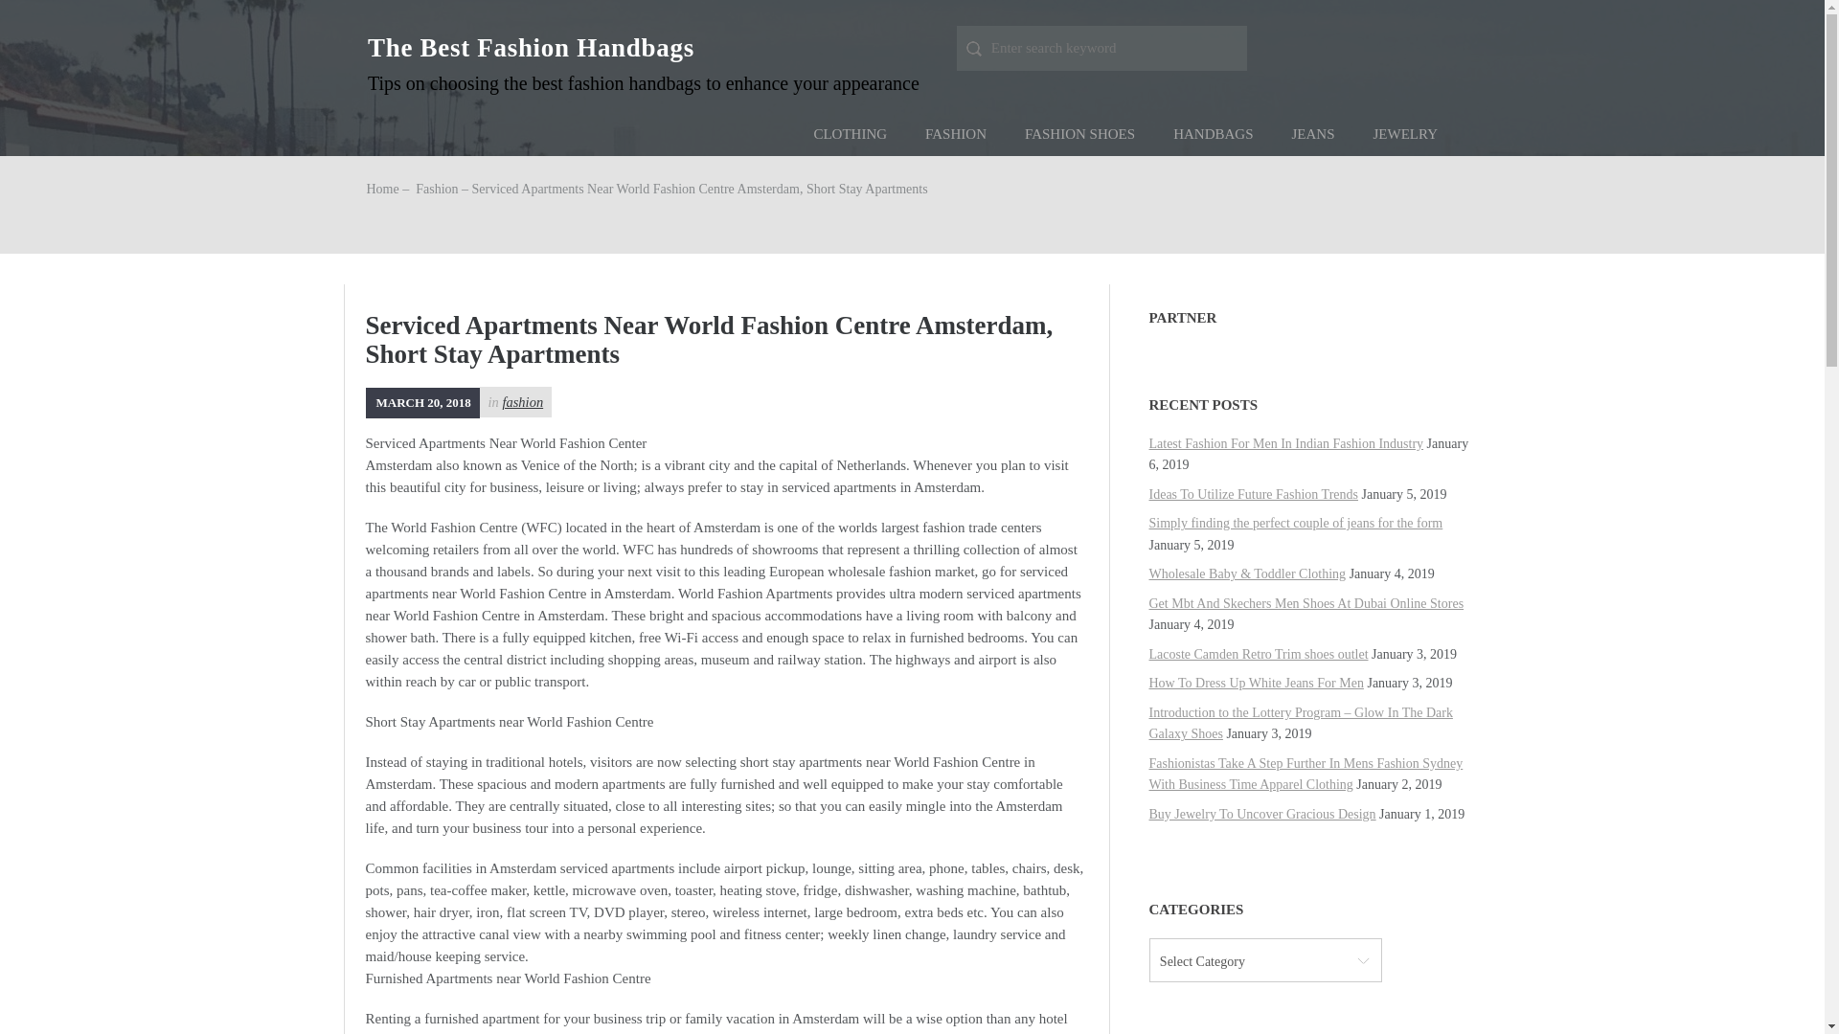 Image resolution: width=1839 pixels, height=1034 pixels. Describe the element at coordinates (1406, 134) in the screenshot. I see `JEWELRY` at that location.